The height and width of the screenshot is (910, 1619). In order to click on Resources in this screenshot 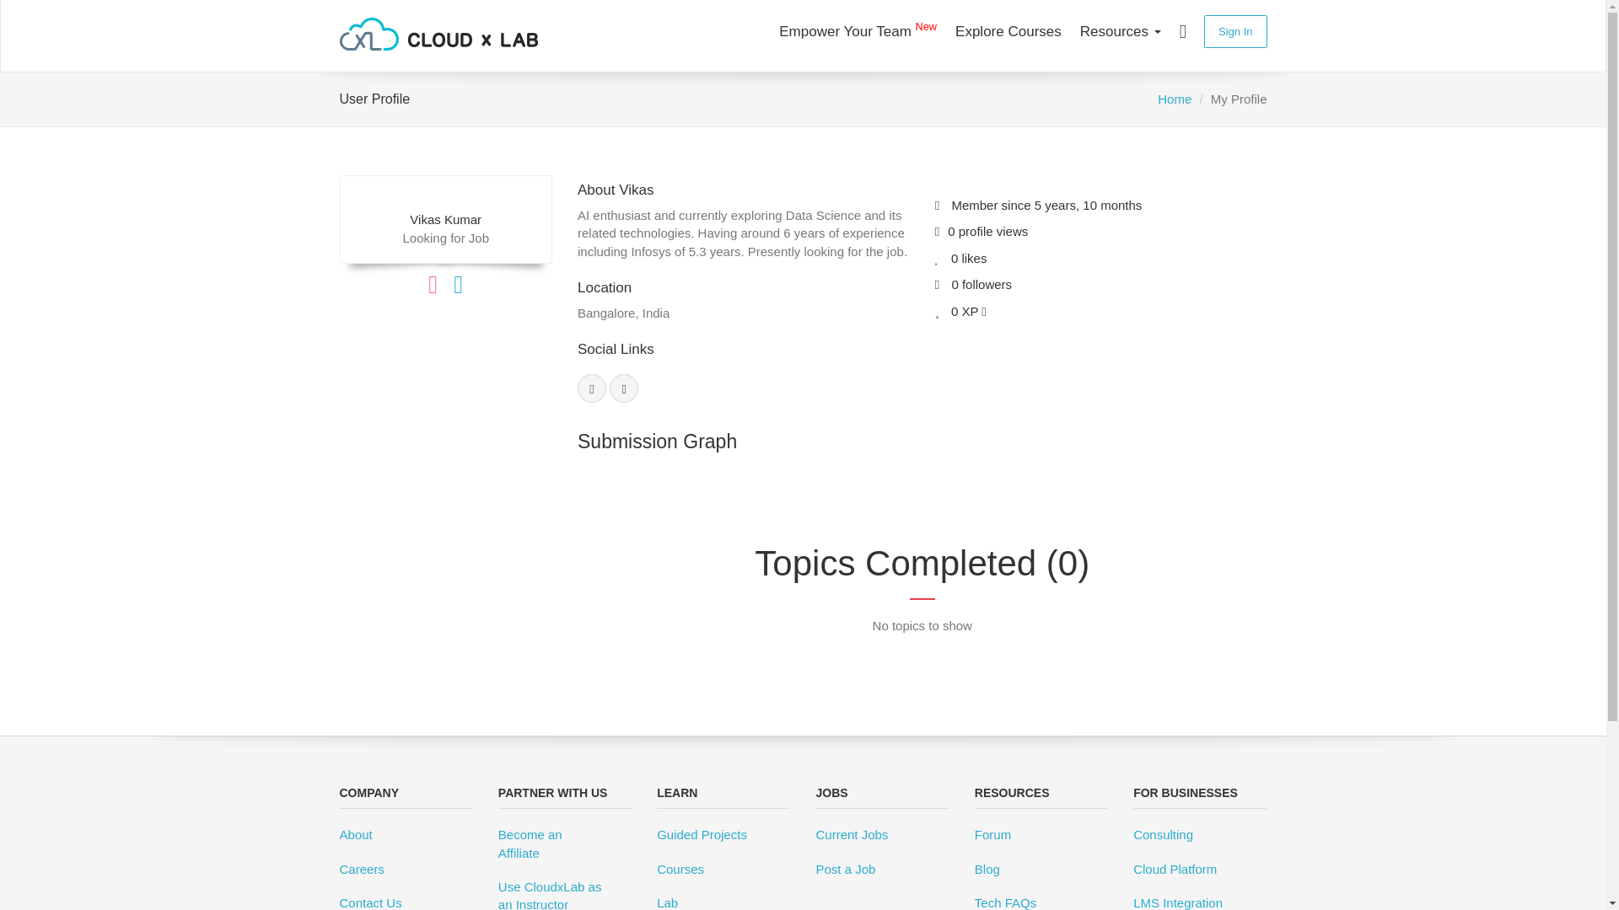, I will do `click(1120, 31)`.